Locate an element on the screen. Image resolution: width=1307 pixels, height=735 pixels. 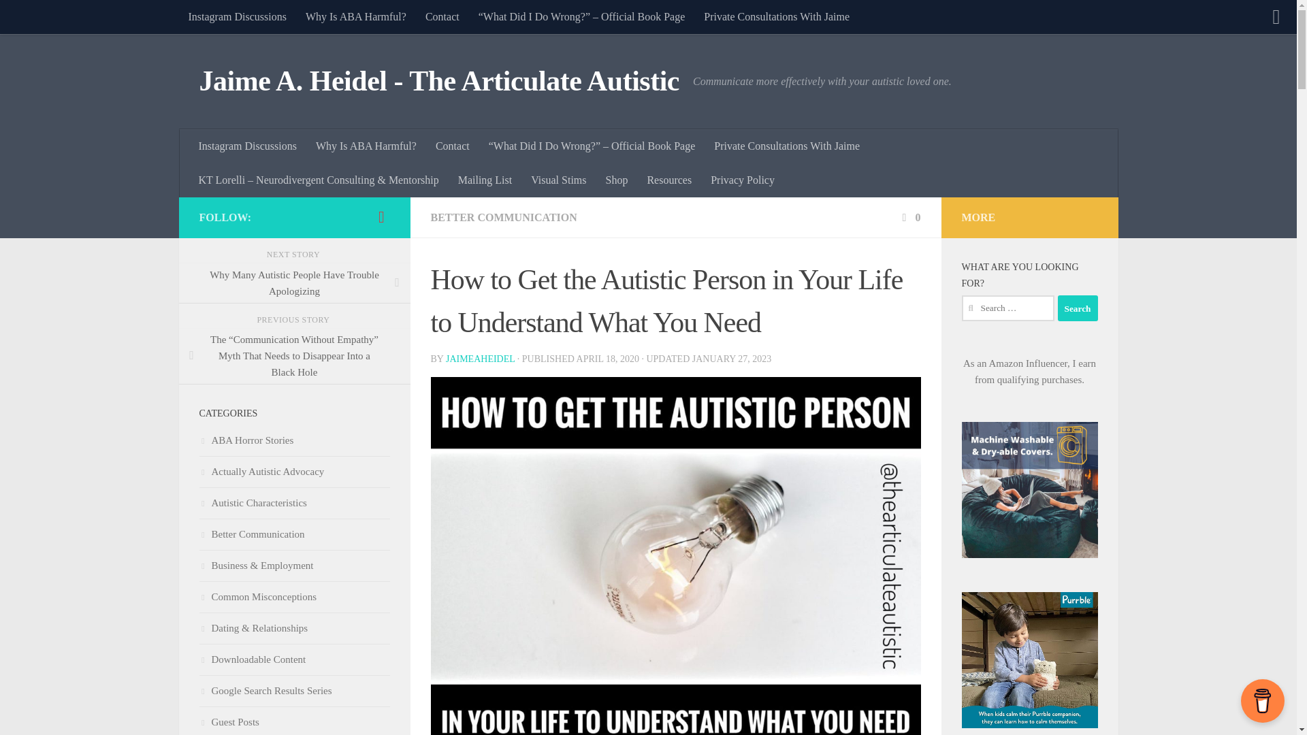
Contact is located at coordinates (452, 146).